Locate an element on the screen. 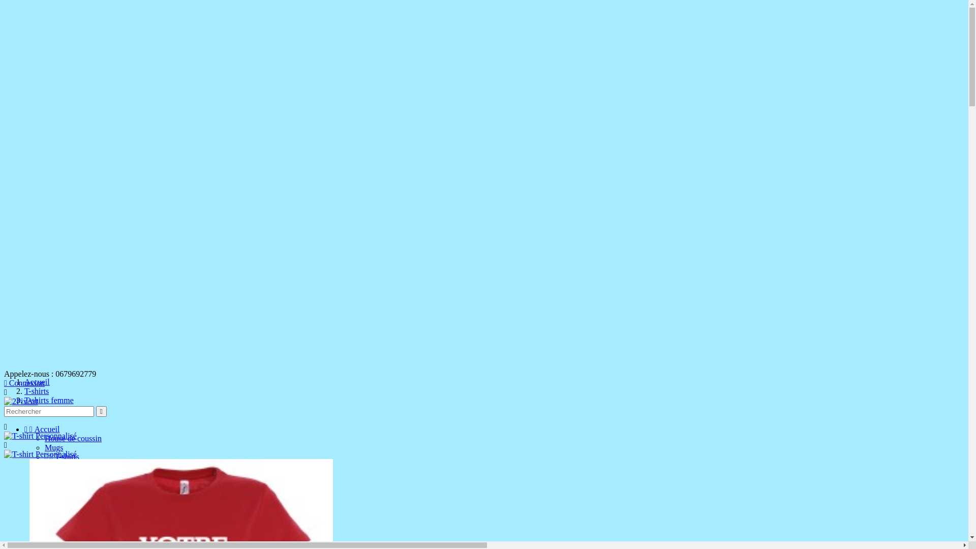 Image resolution: width=976 pixels, height=549 pixels. Magnets is located at coordinates (79, 530).